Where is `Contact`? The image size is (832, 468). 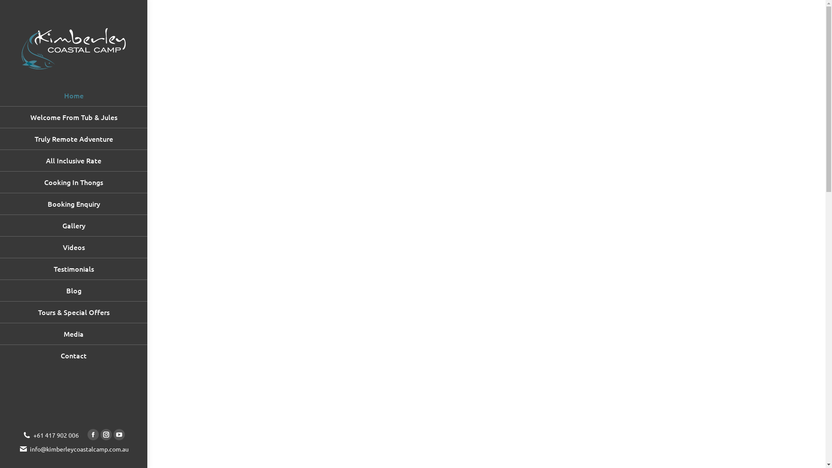 Contact is located at coordinates (74, 355).